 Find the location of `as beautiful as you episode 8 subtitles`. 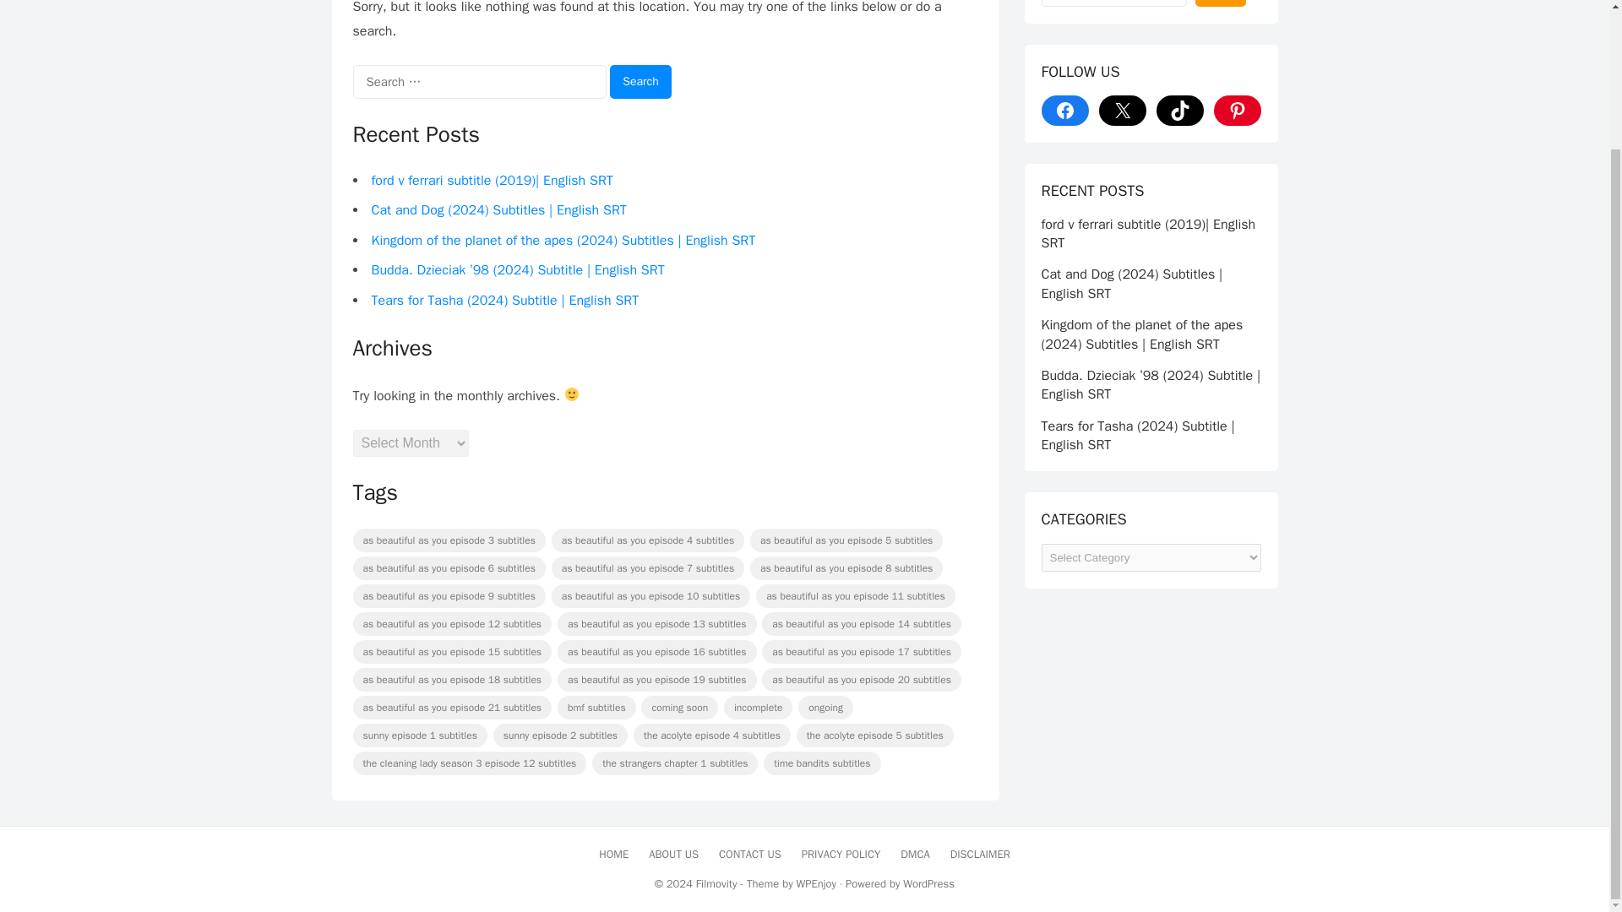

as beautiful as you episode 8 subtitles is located at coordinates (846, 567).